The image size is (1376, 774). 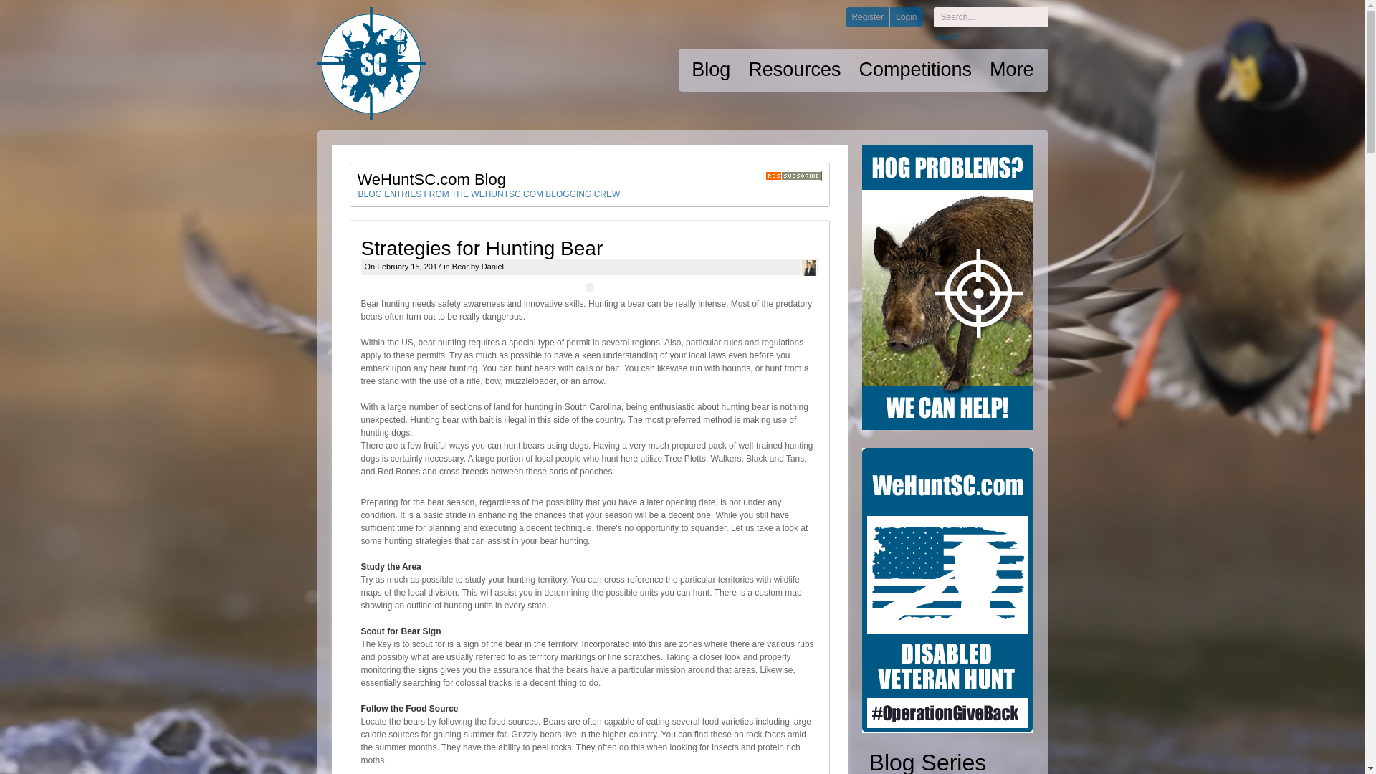 I want to click on Strategies for Hunting Bear, so click(x=482, y=248).